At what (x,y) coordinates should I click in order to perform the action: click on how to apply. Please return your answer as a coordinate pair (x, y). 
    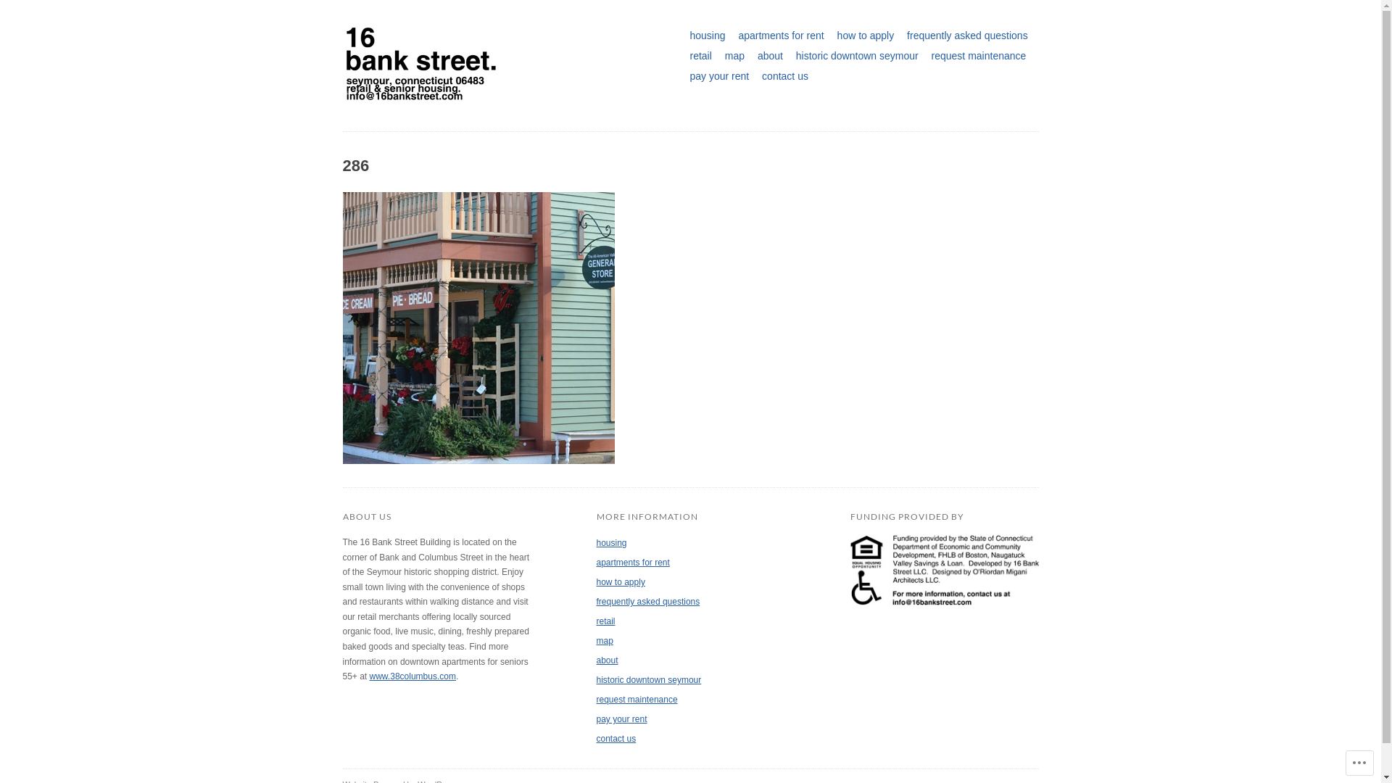
    Looking at the image, I should click on (621, 582).